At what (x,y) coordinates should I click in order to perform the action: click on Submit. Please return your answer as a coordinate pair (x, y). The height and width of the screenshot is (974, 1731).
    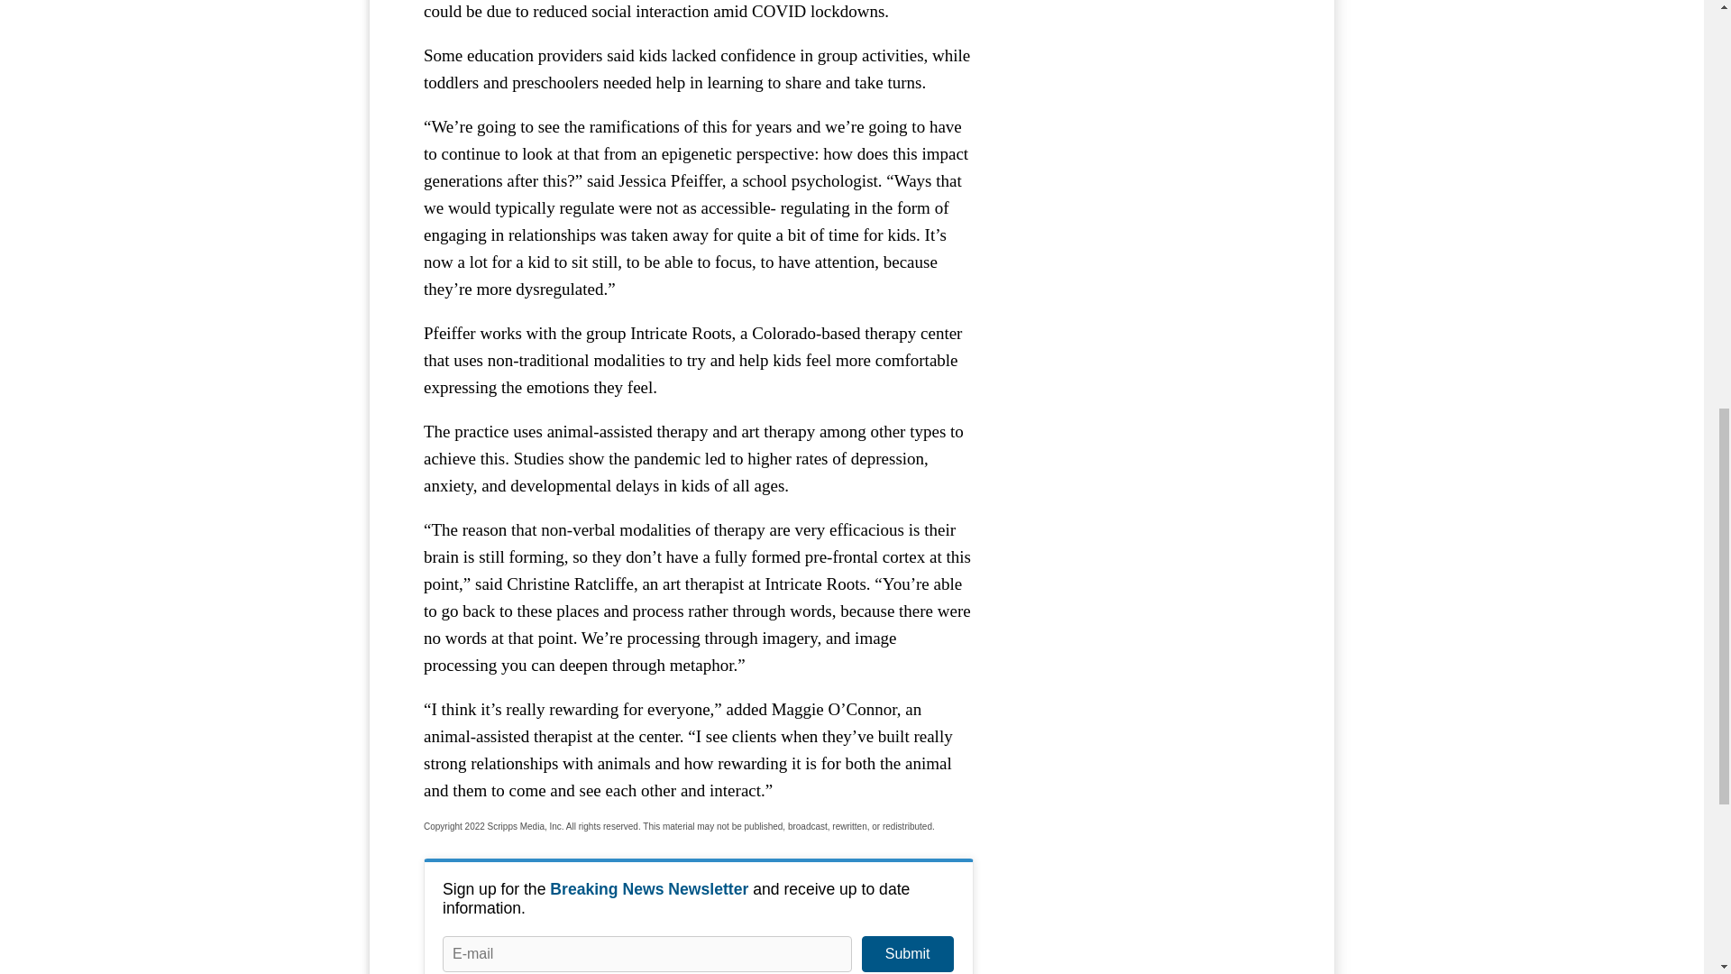
    Looking at the image, I should click on (907, 953).